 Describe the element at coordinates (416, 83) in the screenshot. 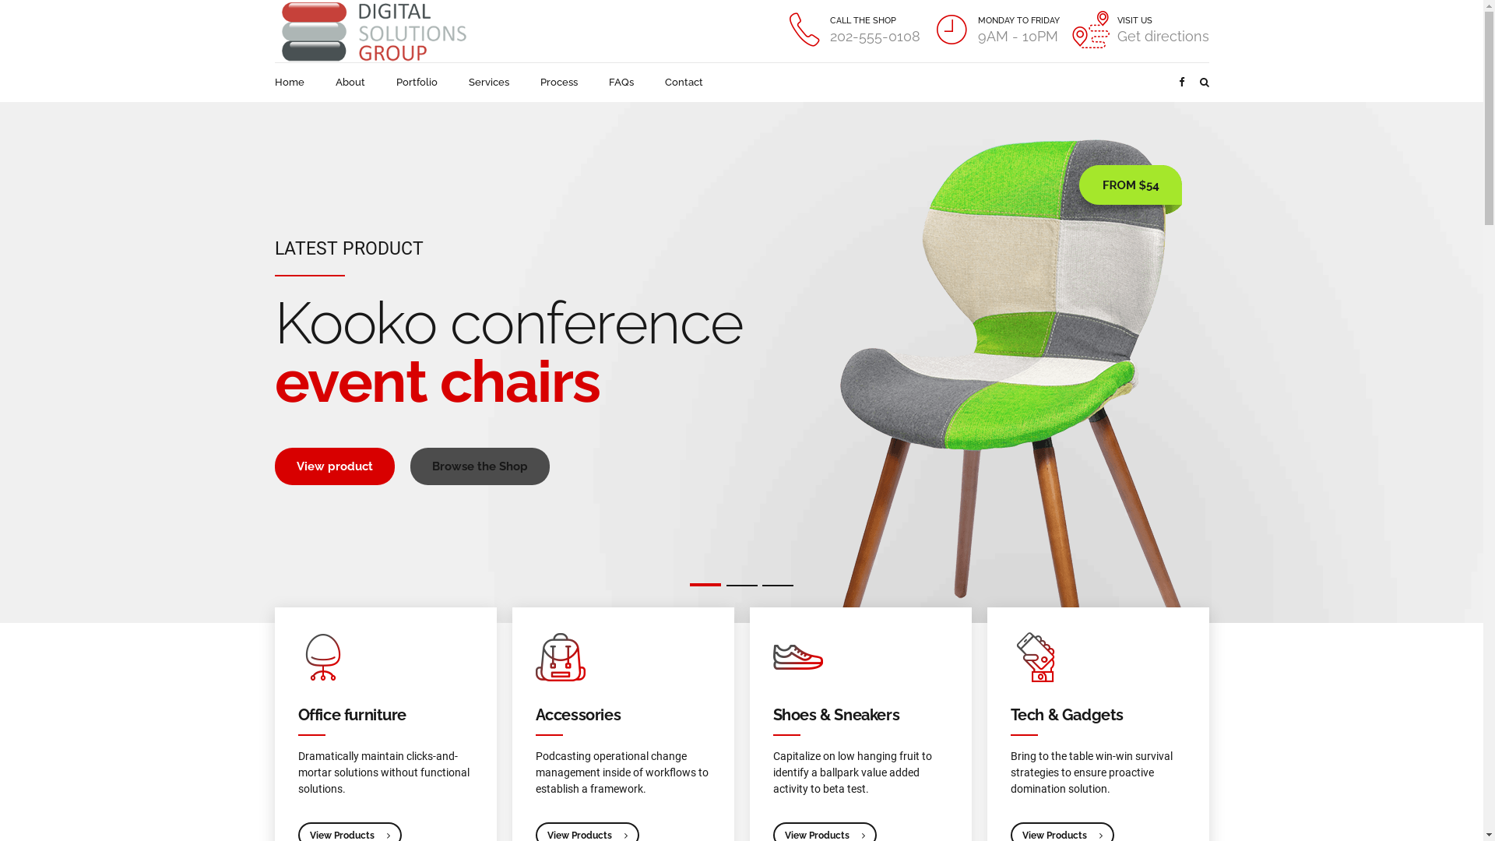

I see `Portfolio` at that location.